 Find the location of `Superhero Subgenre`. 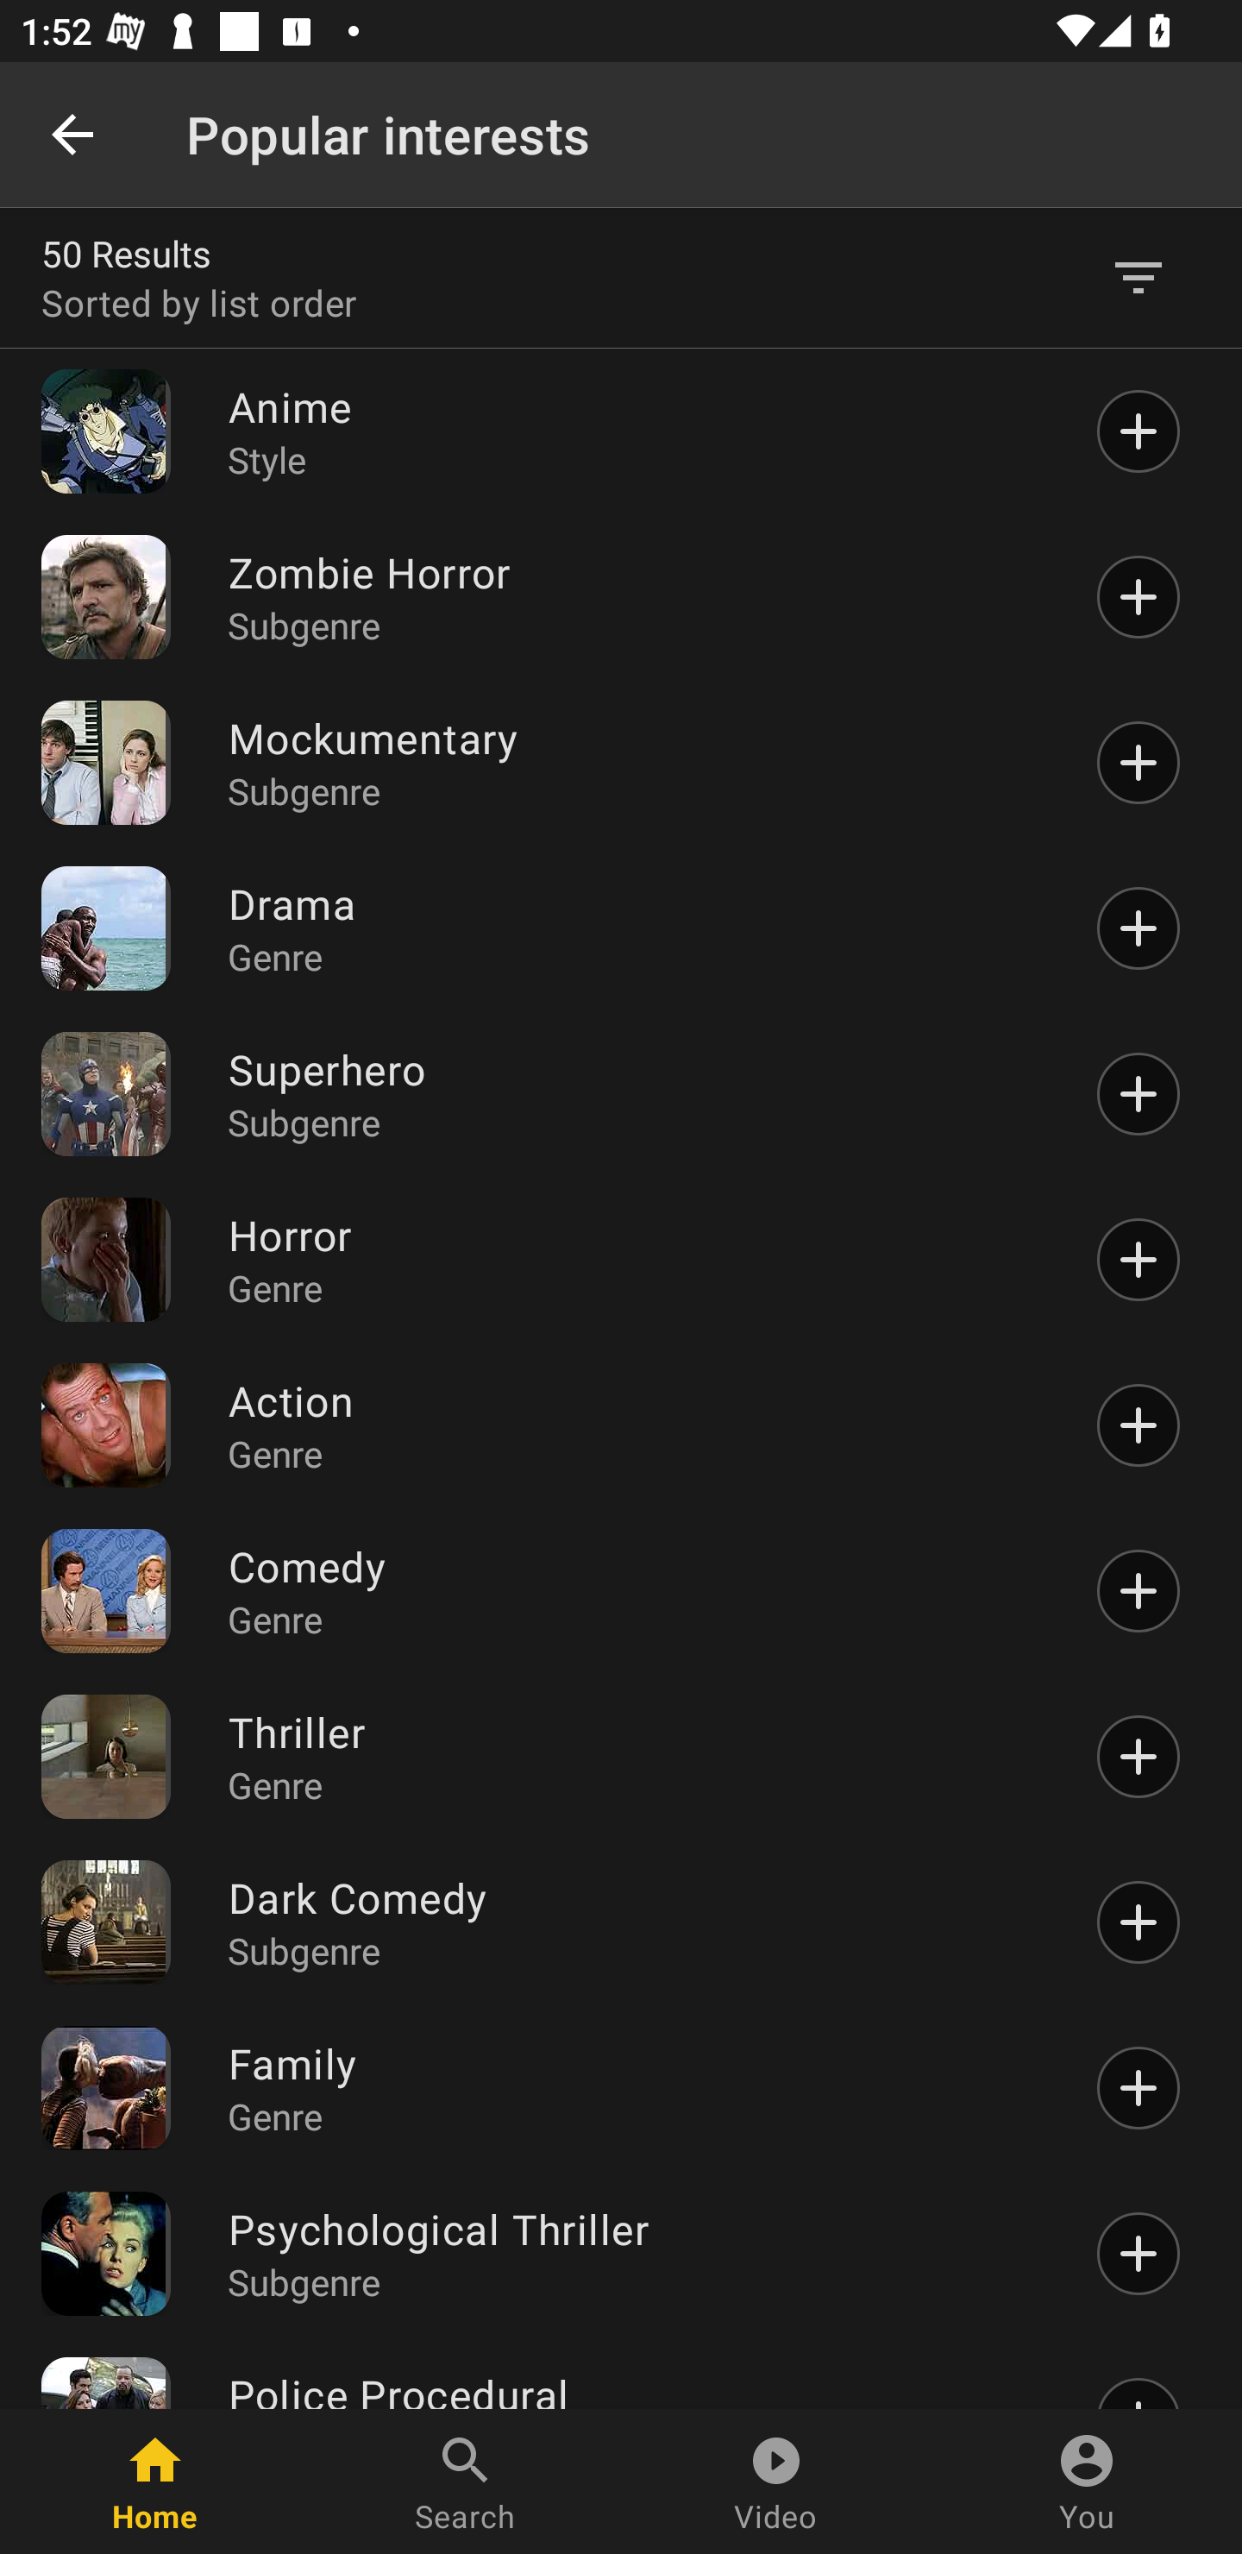

Superhero Subgenre is located at coordinates (637, 1094).